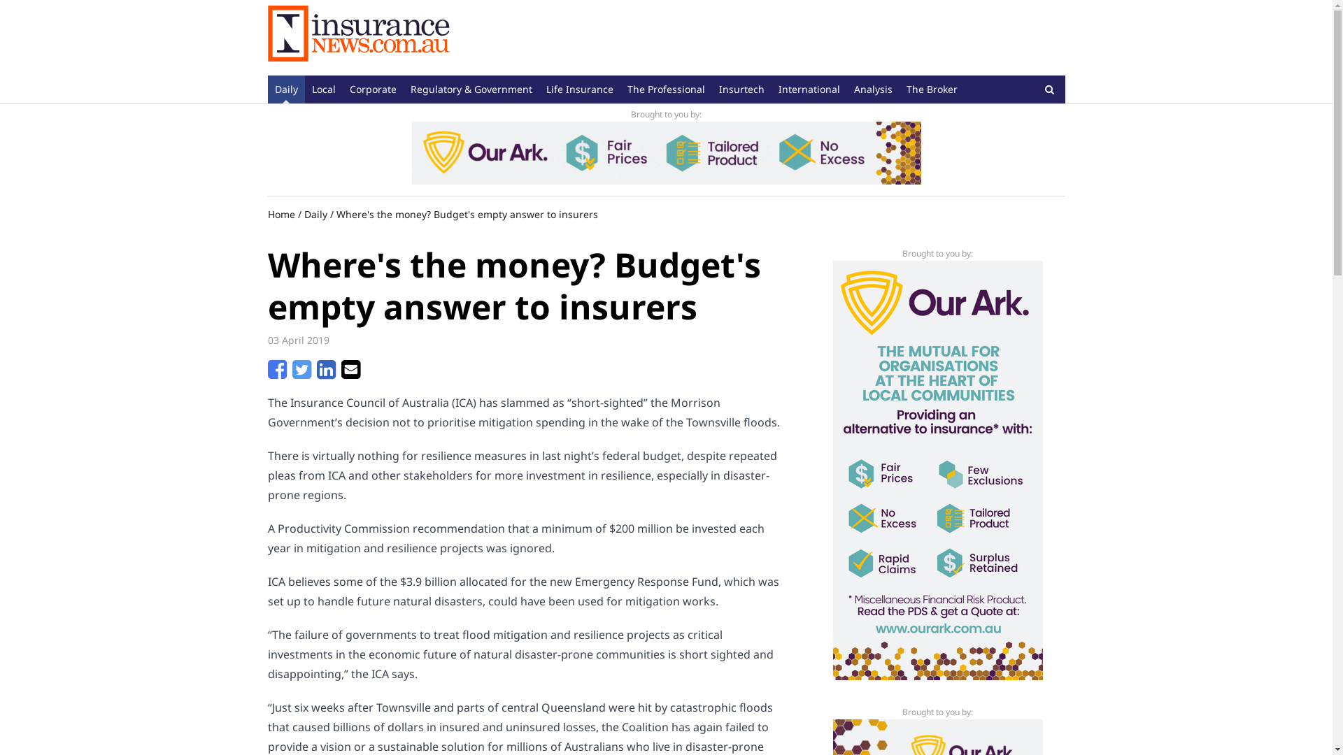  Describe the element at coordinates (809, 89) in the screenshot. I see `International` at that location.